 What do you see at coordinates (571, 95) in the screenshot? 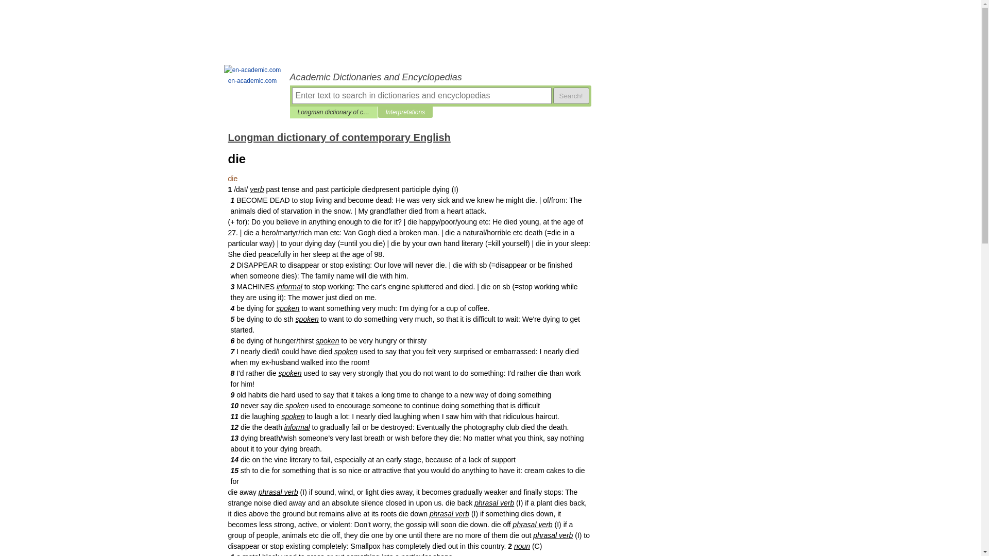
I see `Search!` at bounding box center [571, 95].